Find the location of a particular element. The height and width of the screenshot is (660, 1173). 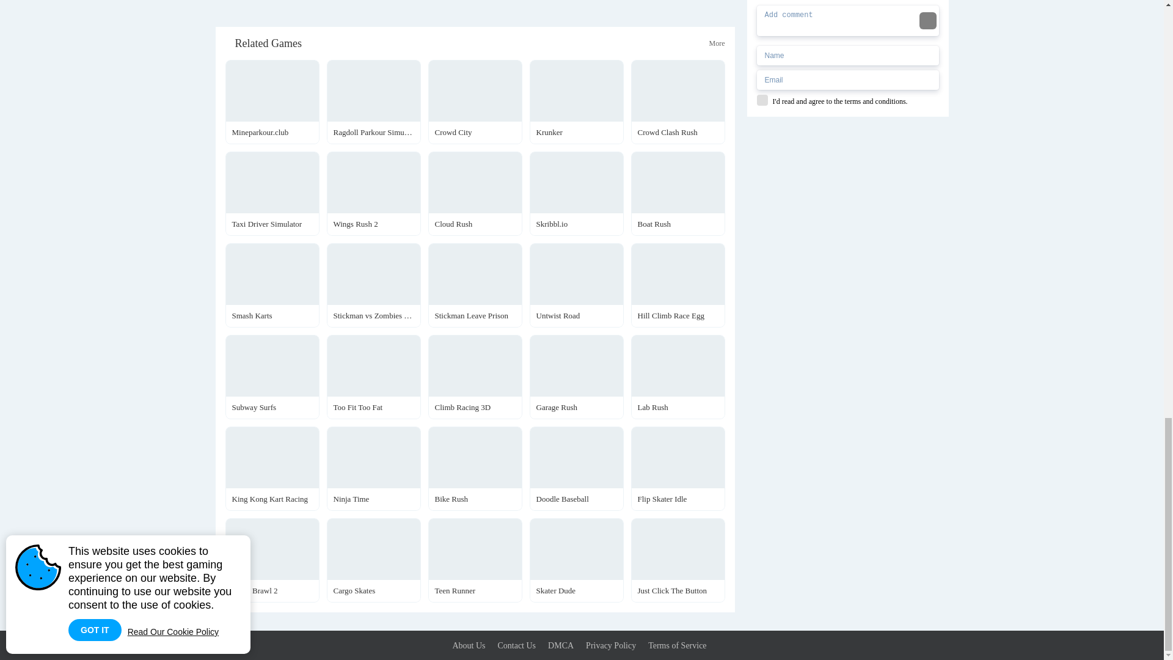

Untwist Road is located at coordinates (576, 285).